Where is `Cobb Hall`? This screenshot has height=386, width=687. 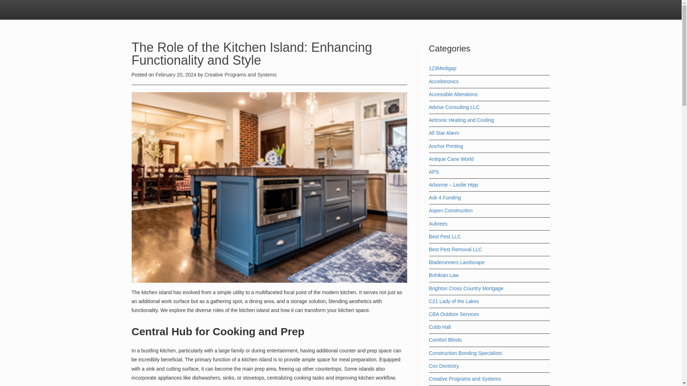 Cobb Hall is located at coordinates (439, 327).